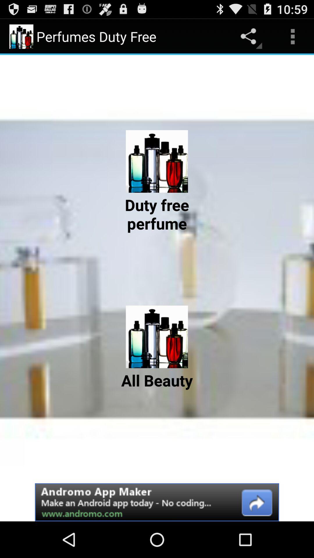 The image size is (314, 558). What do you see at coordinates (157, 502) in the screenshot?
I see `view the link in the advertisement` at bounding box center [157, 502].